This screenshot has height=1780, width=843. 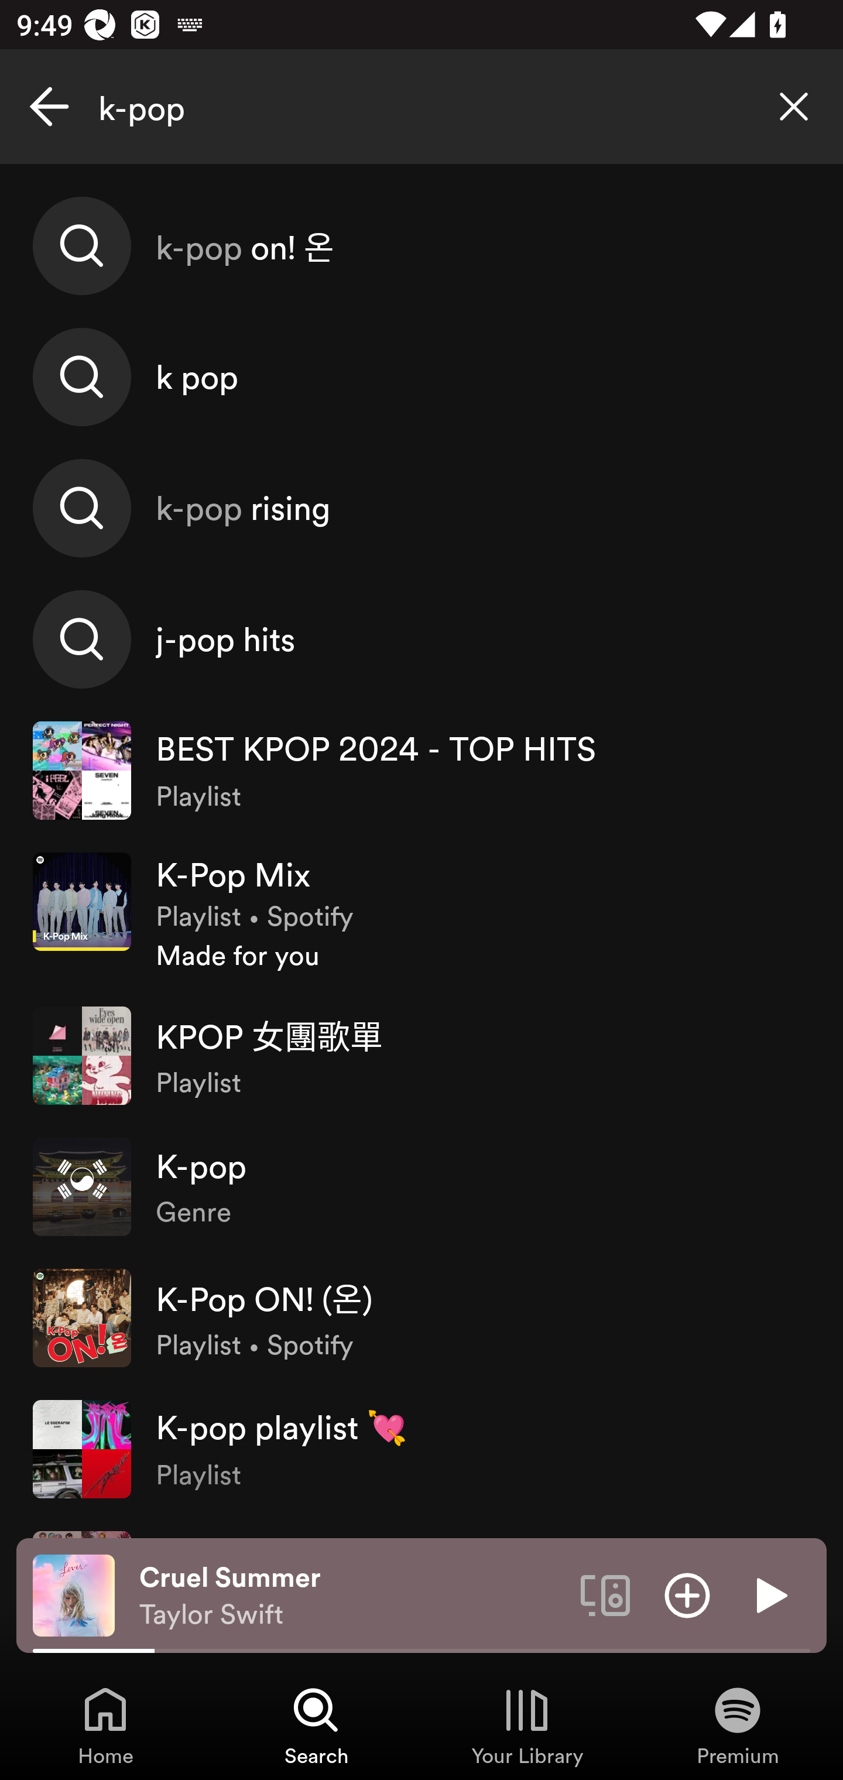 I want to click on Premium, Tab 4 of 4 Premium Premium, so click(x=738, y=1725).